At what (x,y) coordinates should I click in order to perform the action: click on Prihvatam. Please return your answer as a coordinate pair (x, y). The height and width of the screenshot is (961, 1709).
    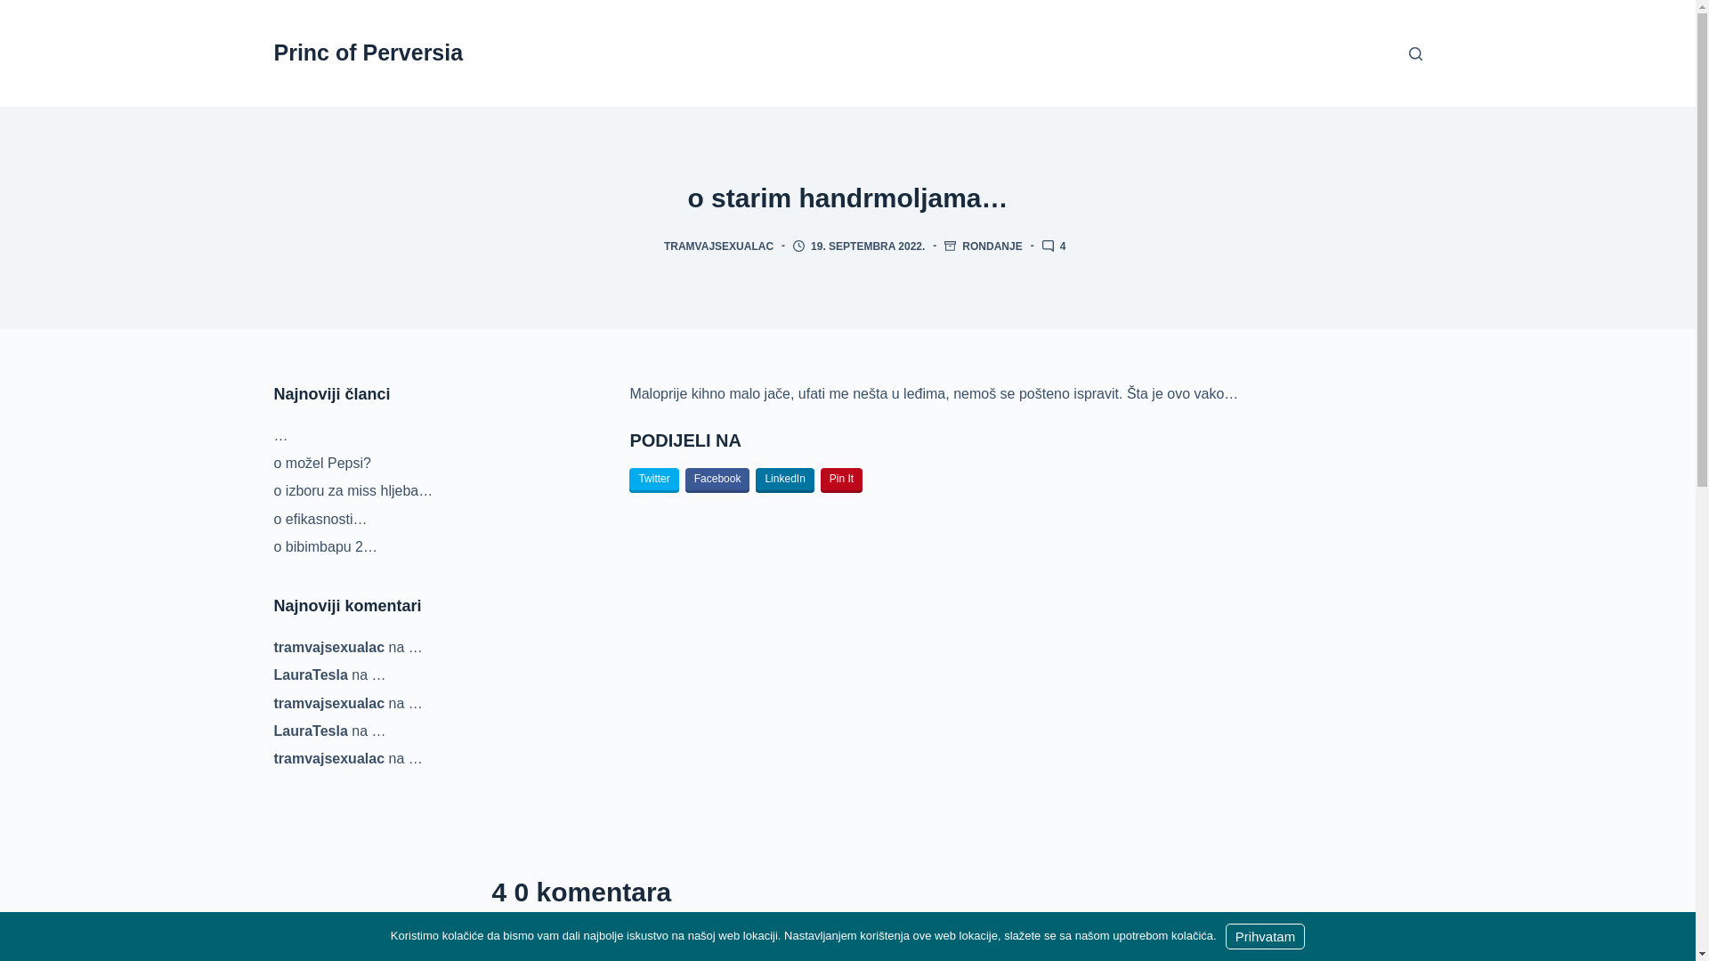
    Looking at the image, I should click on (1266, 936).